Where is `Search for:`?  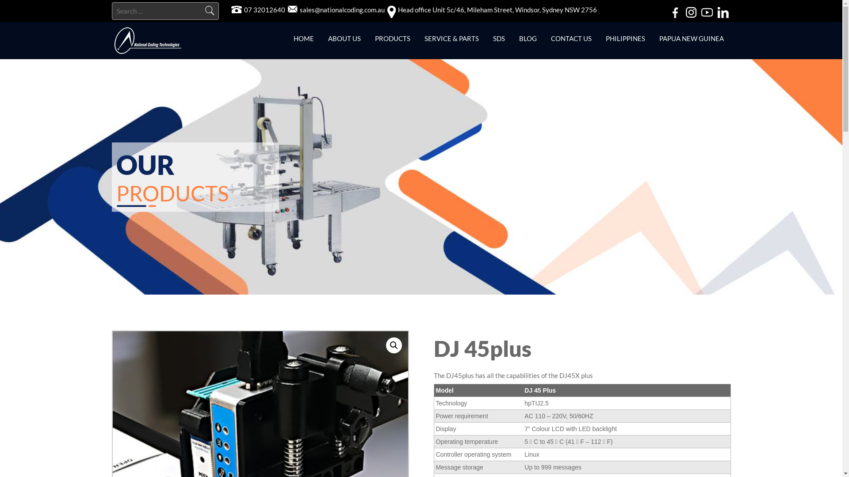 Search for: is located at coordinates (164, 11).